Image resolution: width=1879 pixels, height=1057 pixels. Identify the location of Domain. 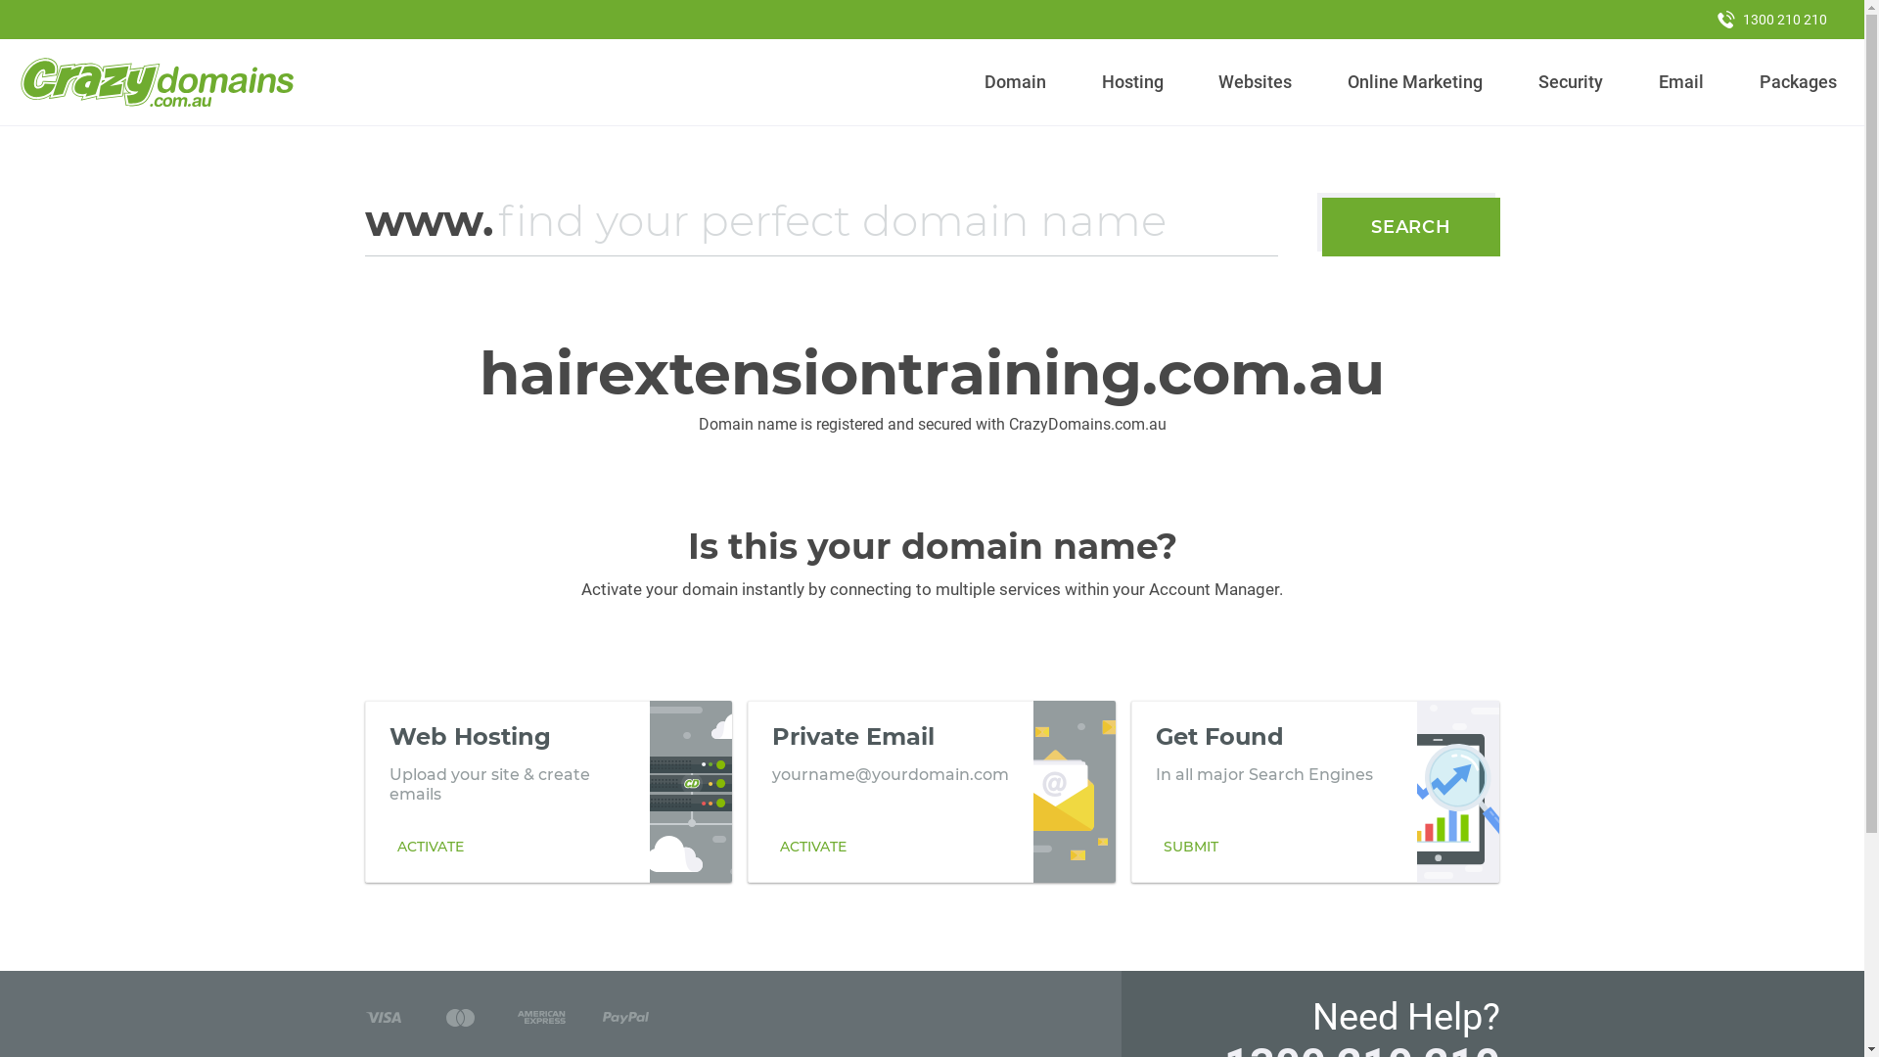
(1016, 82).